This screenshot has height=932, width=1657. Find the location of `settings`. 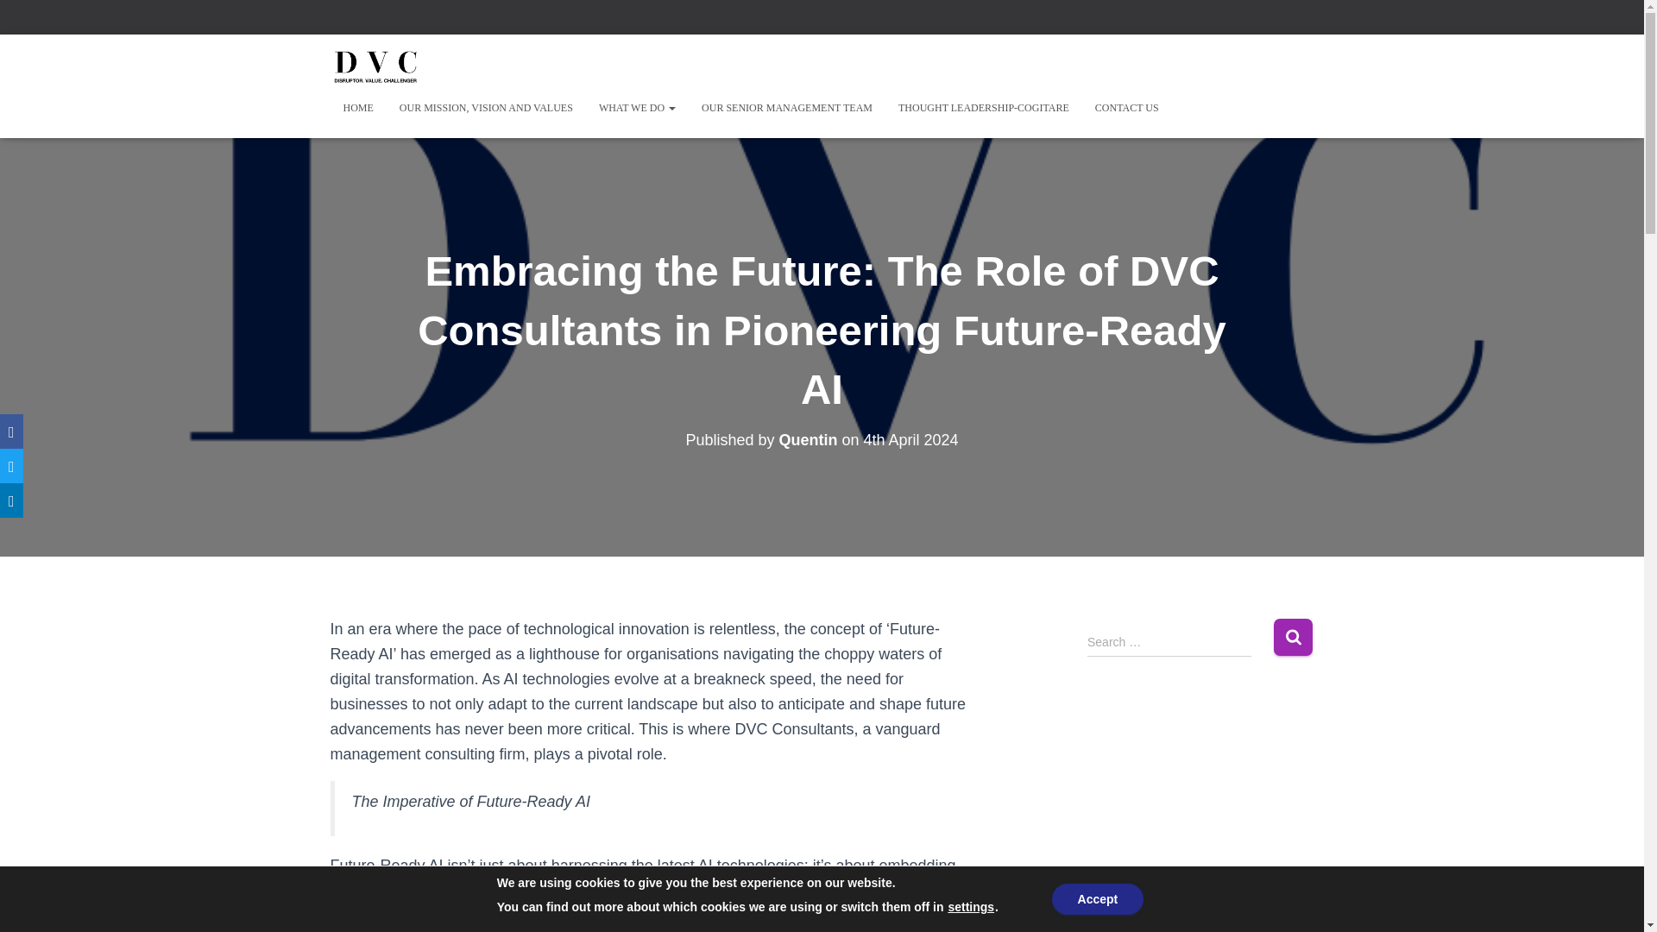

settings is located at coordinates (971, 906).